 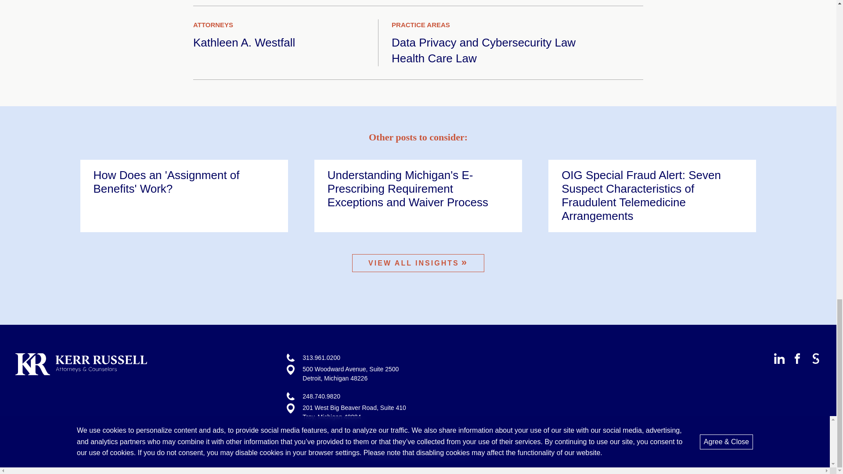 What do you see at coordinates (81, 373) in the screenshot?
I see `Kerr Russell home` at bounding box center [81, 373].